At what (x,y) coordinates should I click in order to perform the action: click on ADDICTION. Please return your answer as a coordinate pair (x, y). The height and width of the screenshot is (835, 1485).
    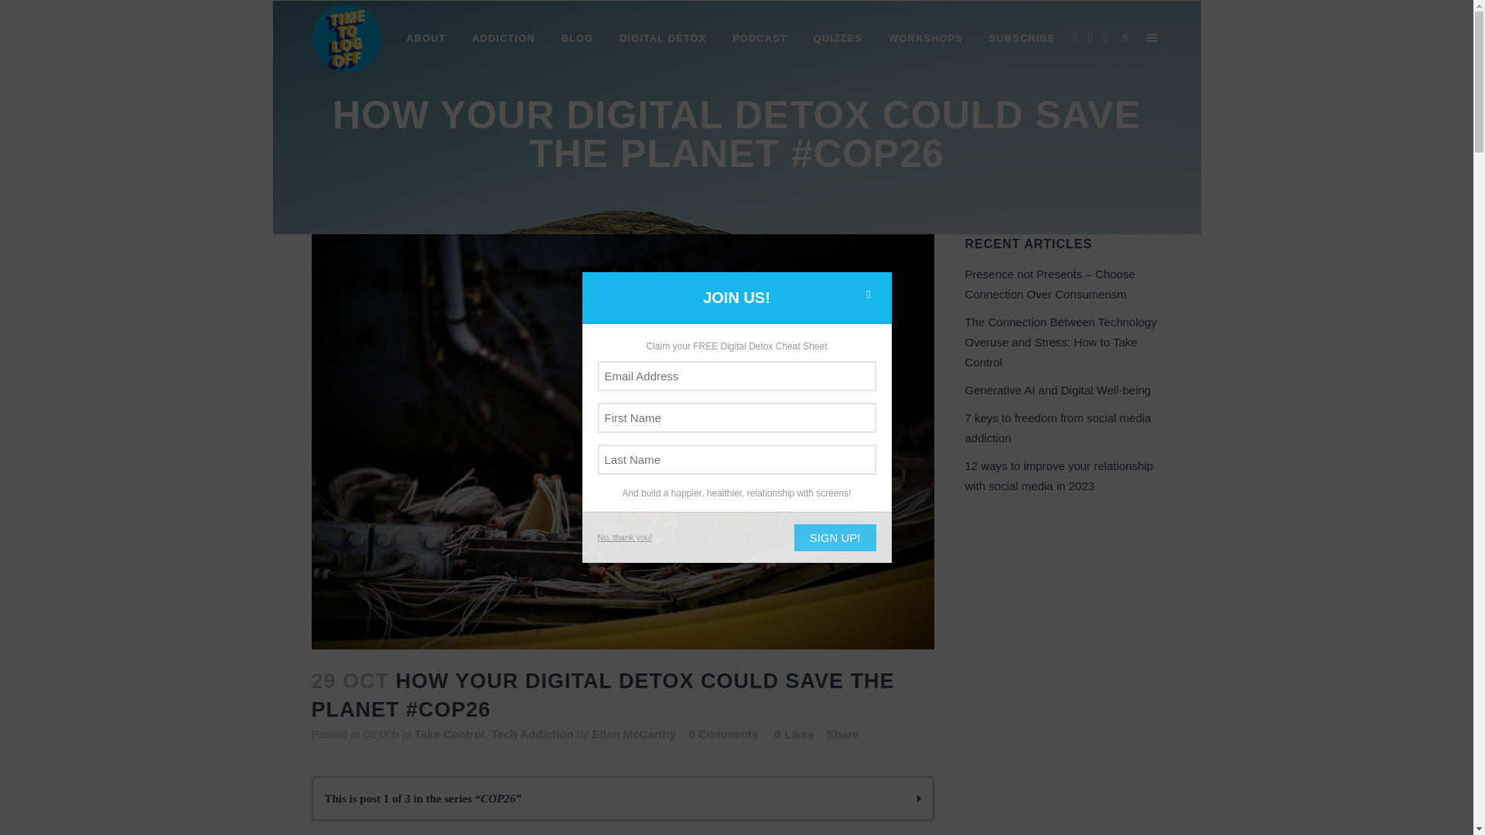
    Looking at the image, I should click on (503, 39).